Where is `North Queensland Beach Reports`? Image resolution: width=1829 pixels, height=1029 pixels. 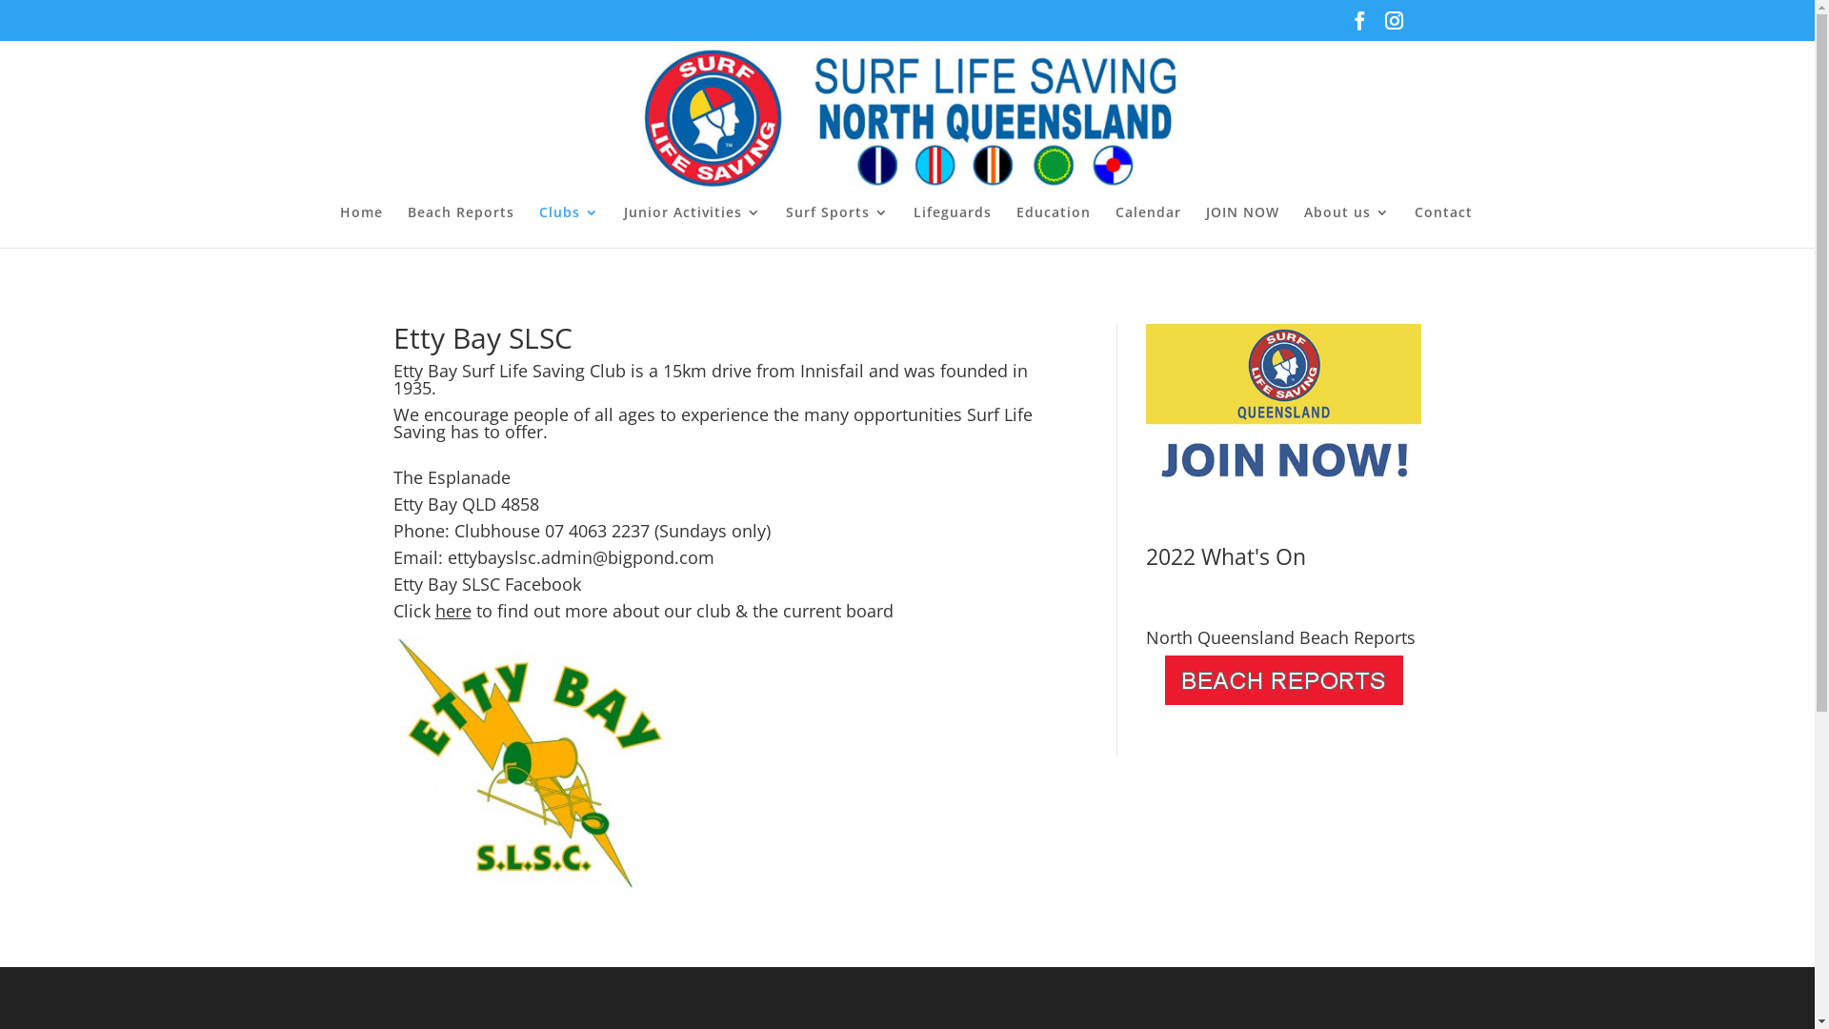
North Queensland Beach Reports is located at coordinates (1284, 680).